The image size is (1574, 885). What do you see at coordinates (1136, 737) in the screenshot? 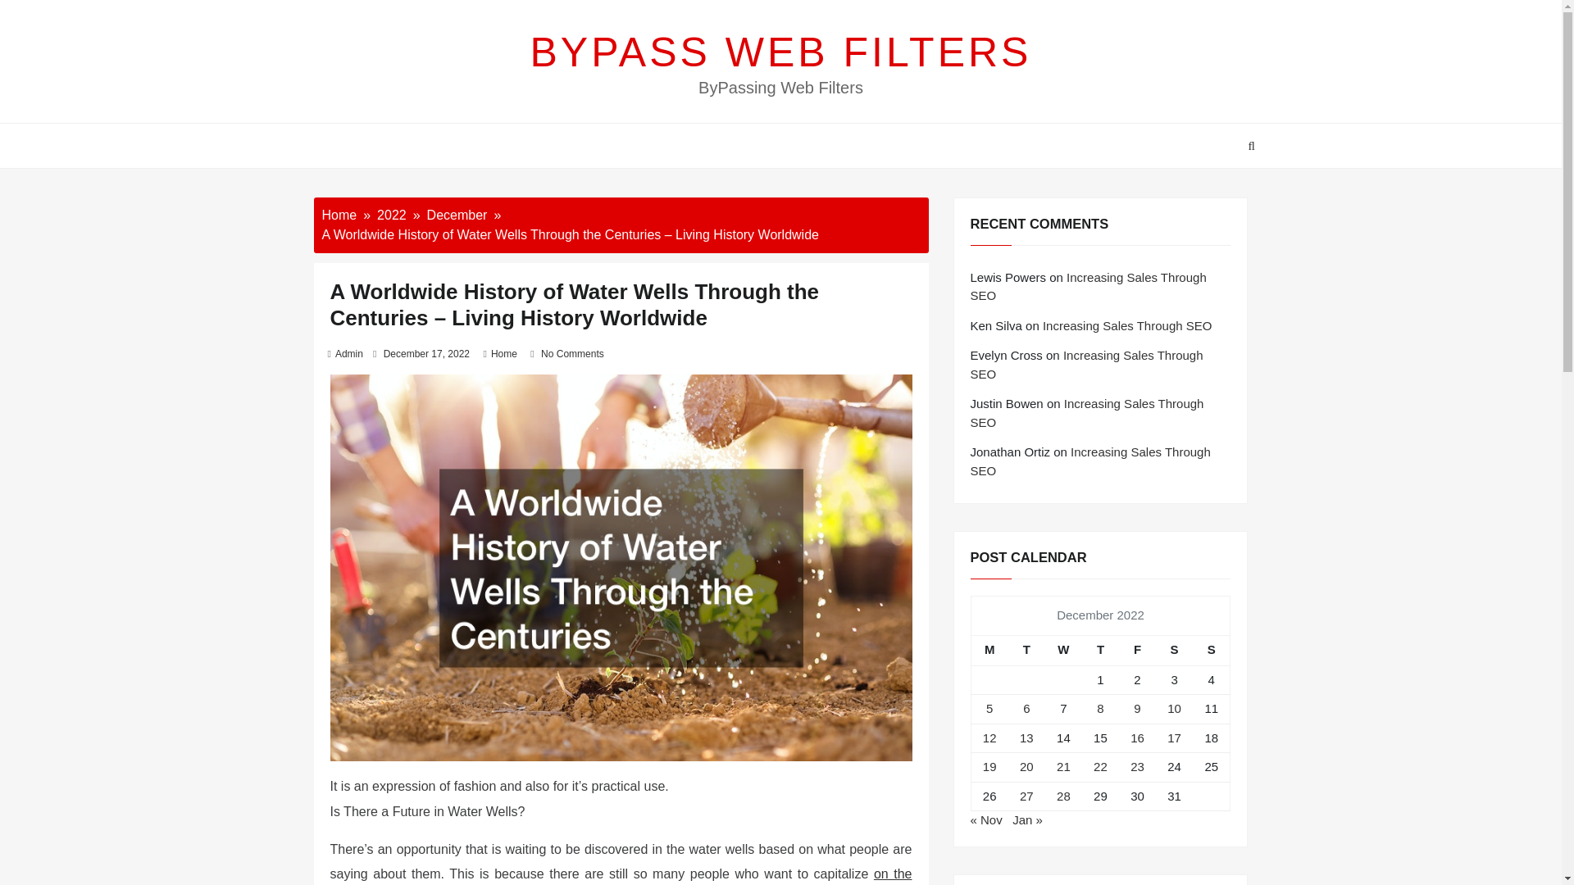
I see `16` at bounding box center [1136, 737].